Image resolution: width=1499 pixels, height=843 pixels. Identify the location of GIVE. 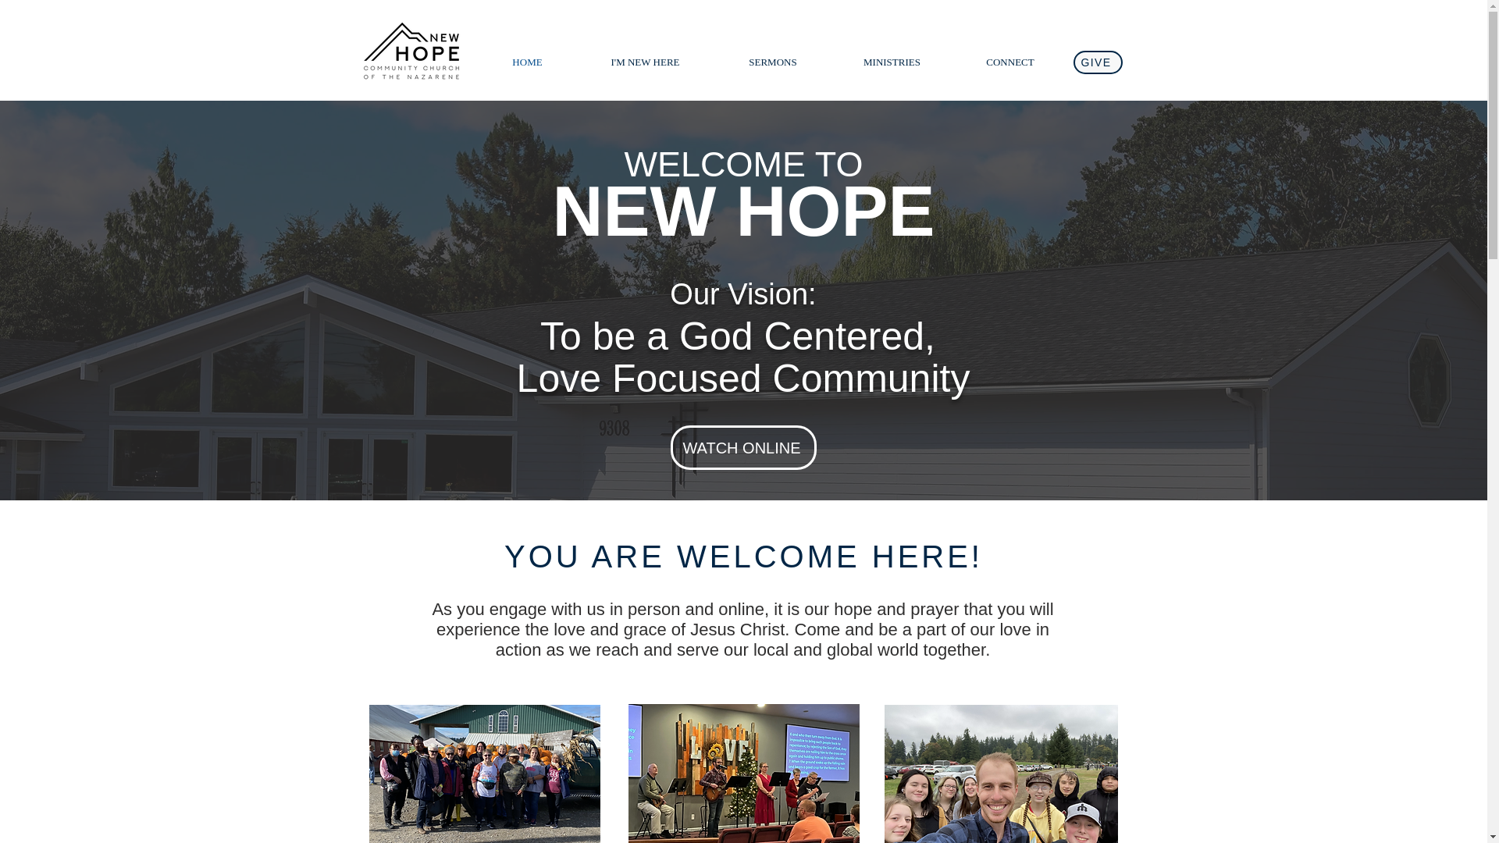
(1097, 62).